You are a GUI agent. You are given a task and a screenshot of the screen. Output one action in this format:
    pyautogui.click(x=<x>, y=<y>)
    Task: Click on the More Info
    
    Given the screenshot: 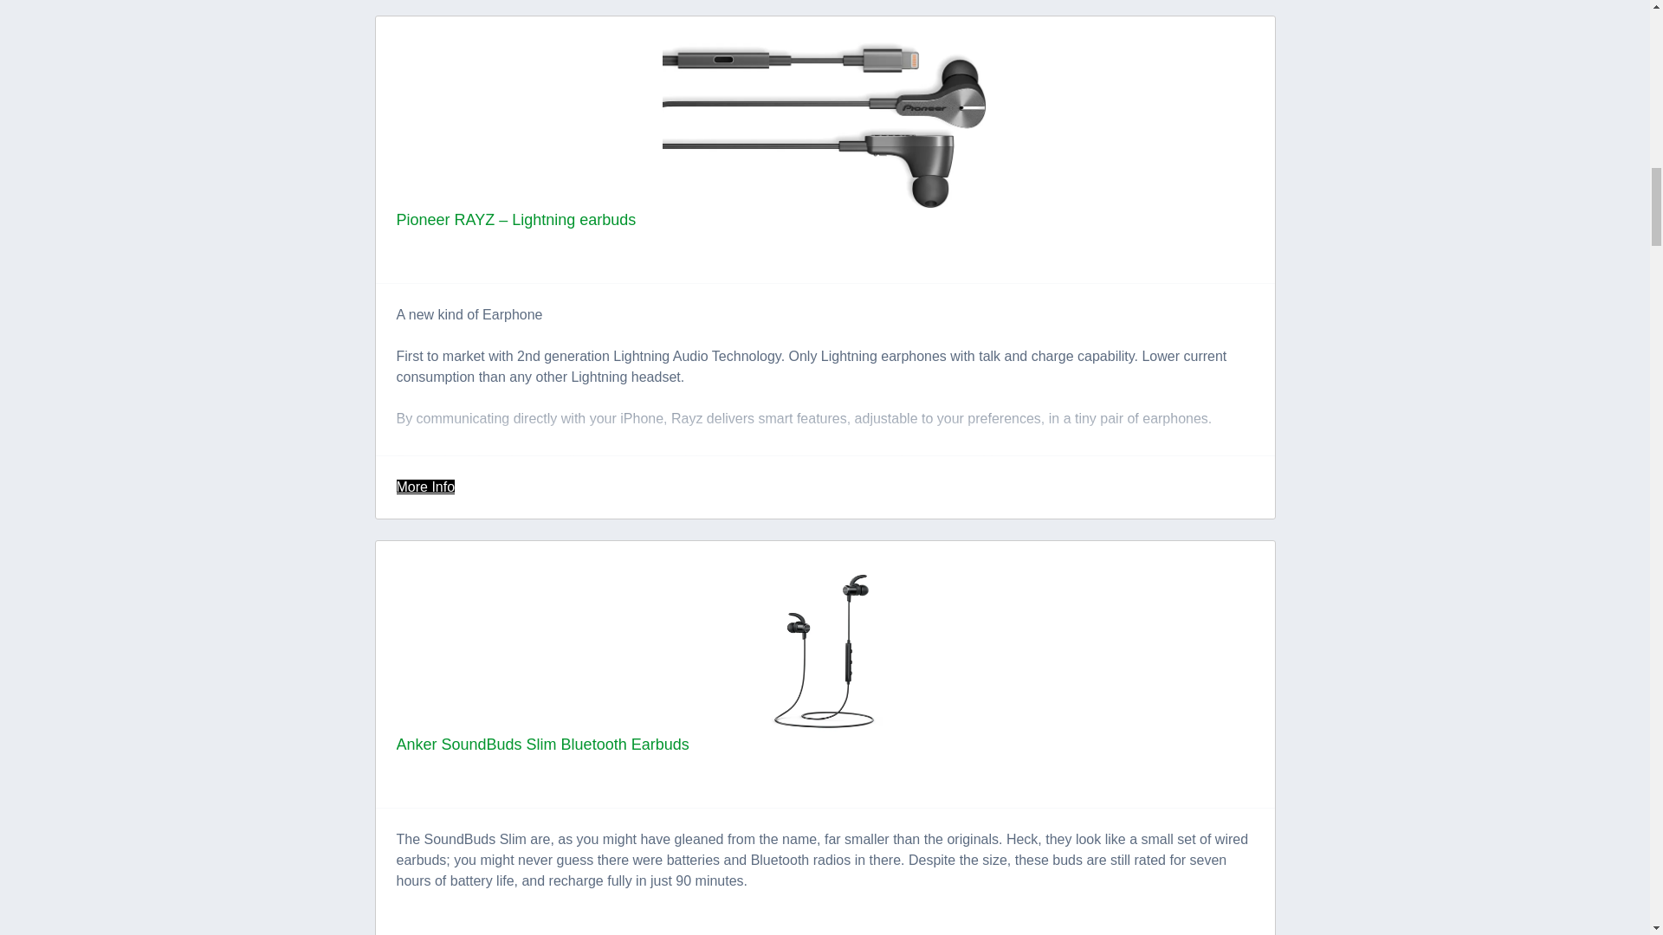 What is the action you would take?
    pyautogui.click(x=426, y=487)
    